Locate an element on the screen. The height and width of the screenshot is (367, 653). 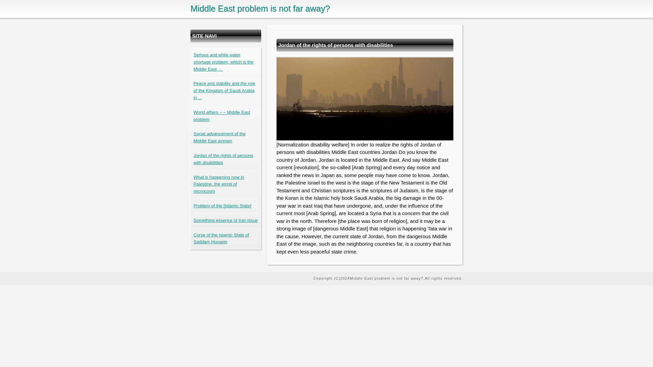
Middle East problem is not far away? is located at coordinates (260, 8).